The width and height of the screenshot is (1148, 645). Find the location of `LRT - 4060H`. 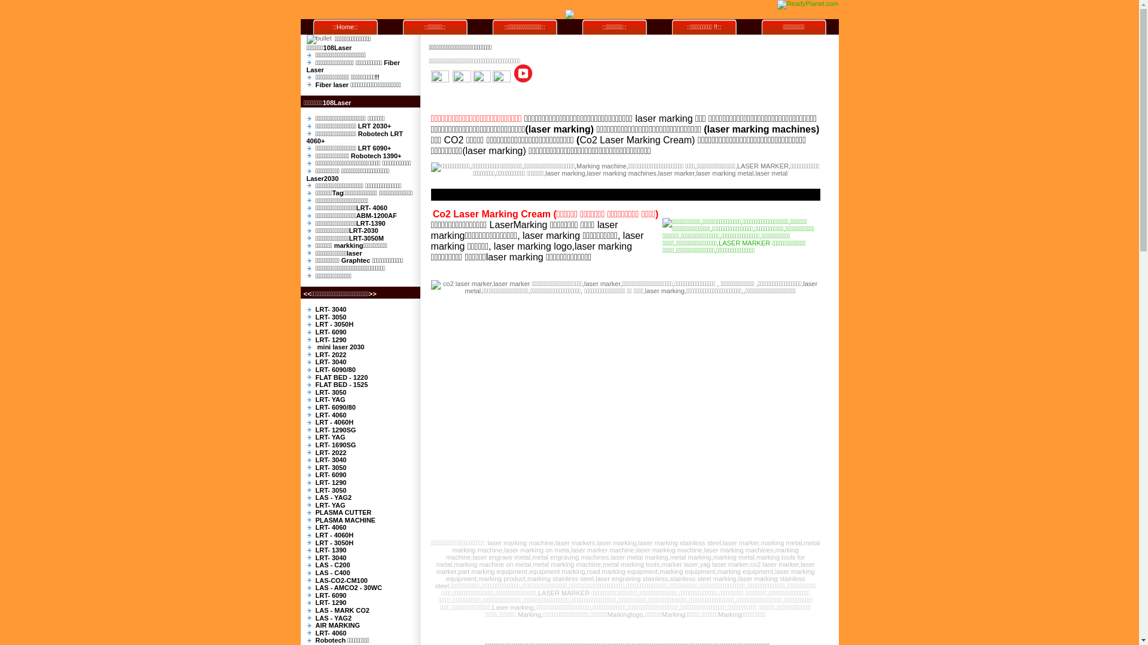

LRT - 4060H is located at coordinates (335, 535).